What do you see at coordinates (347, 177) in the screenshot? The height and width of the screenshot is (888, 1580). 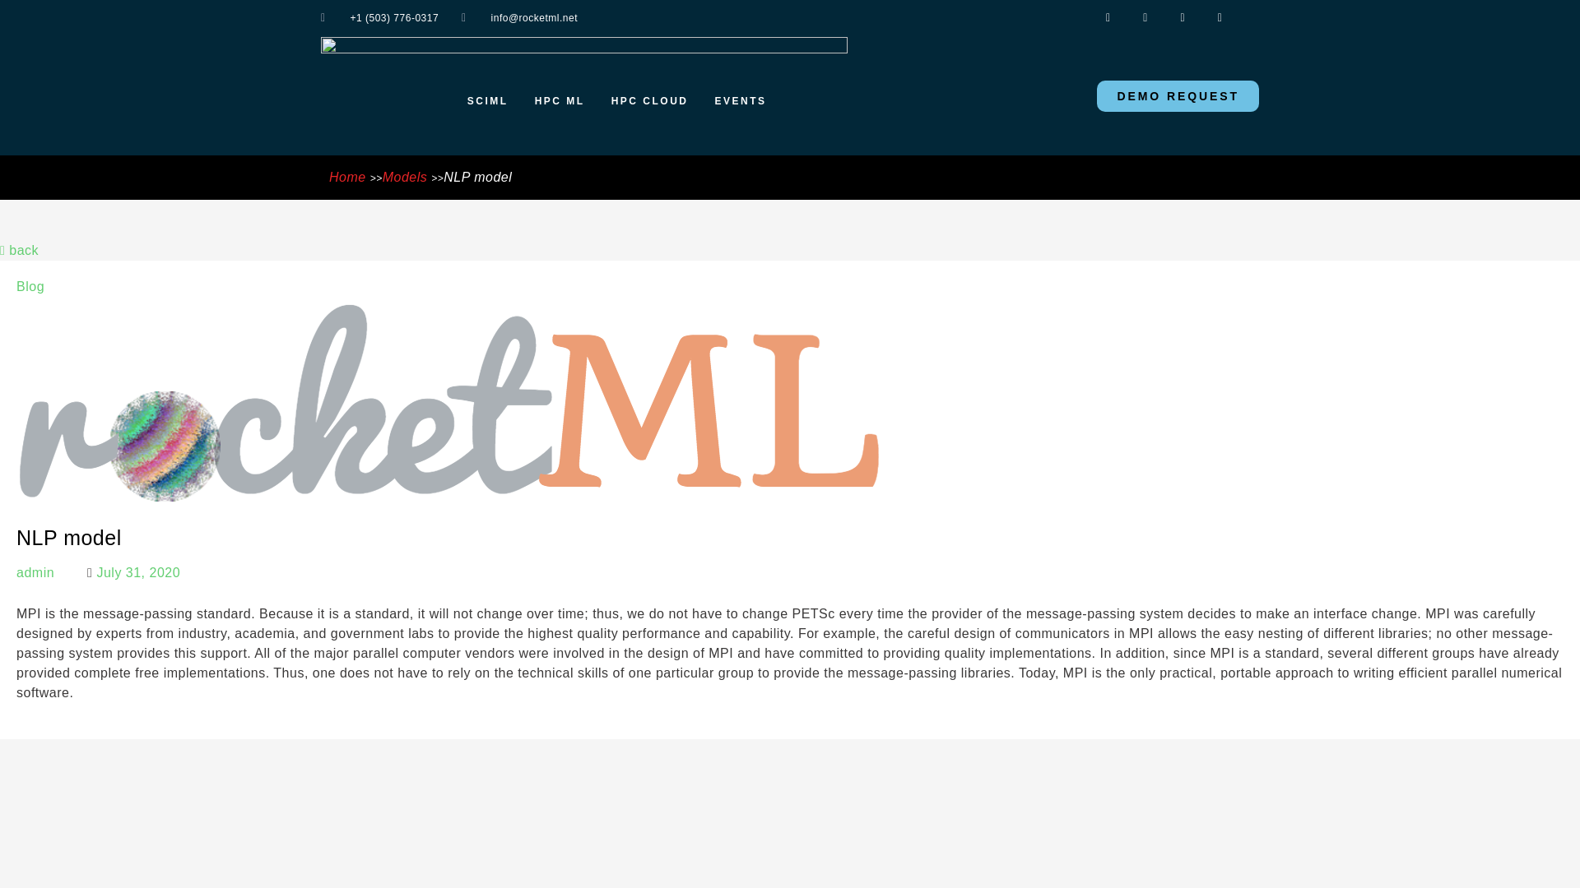 I see `Home` at bounding box center [347, 177].